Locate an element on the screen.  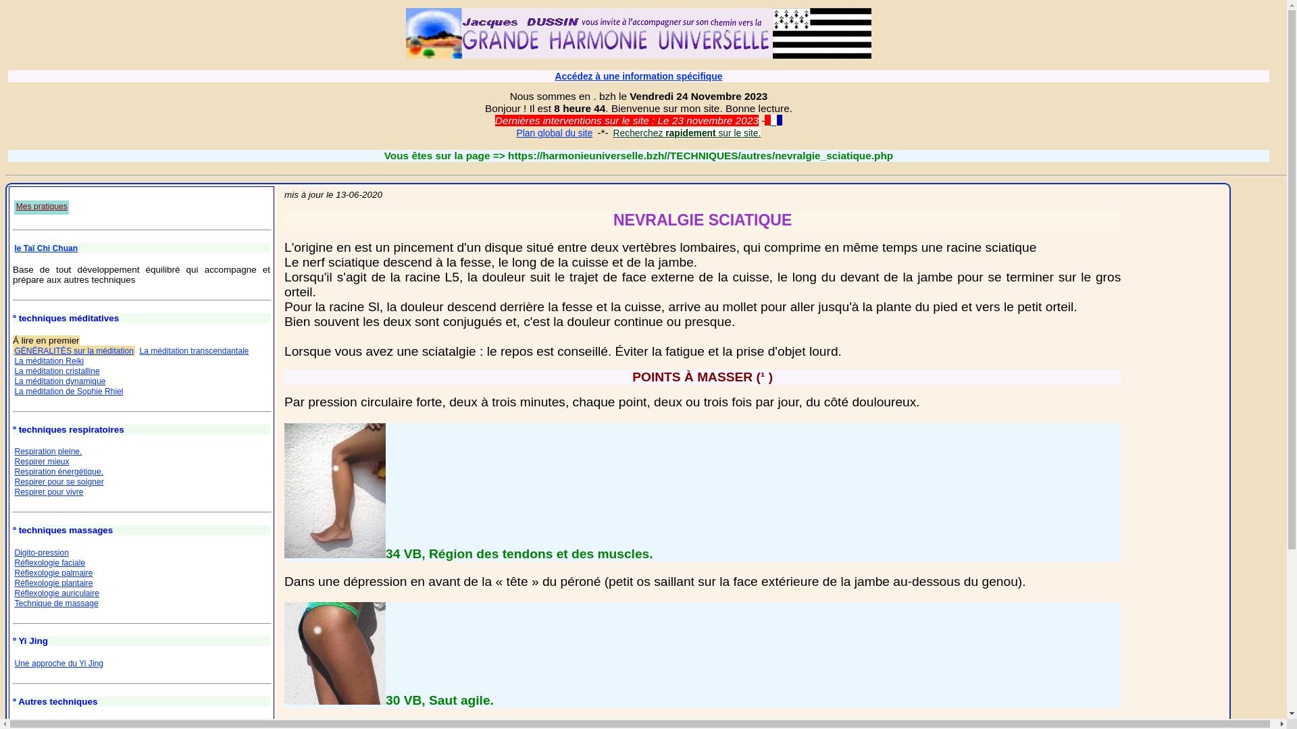
Respirer mieux is located at coordinates (42, 462).